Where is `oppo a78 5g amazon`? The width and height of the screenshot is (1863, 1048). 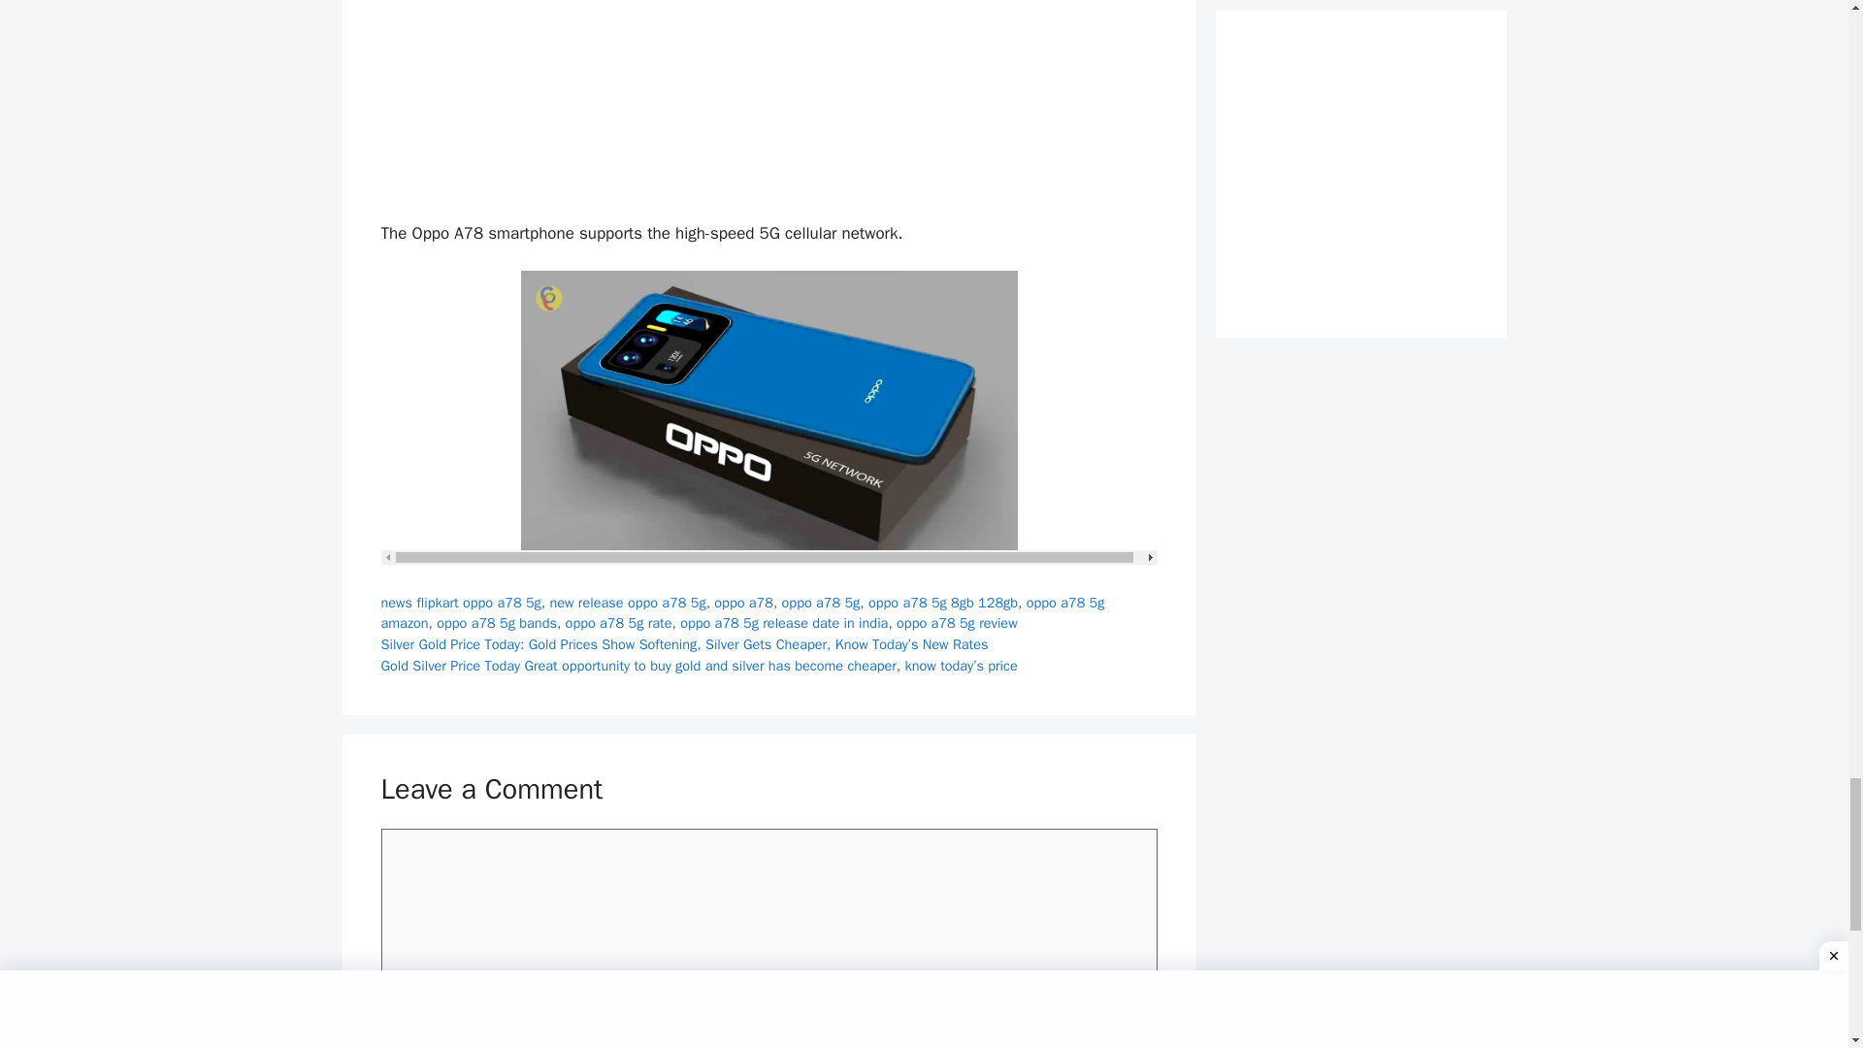
oppo a78 5g amazon is located at coordinates (741, 613).